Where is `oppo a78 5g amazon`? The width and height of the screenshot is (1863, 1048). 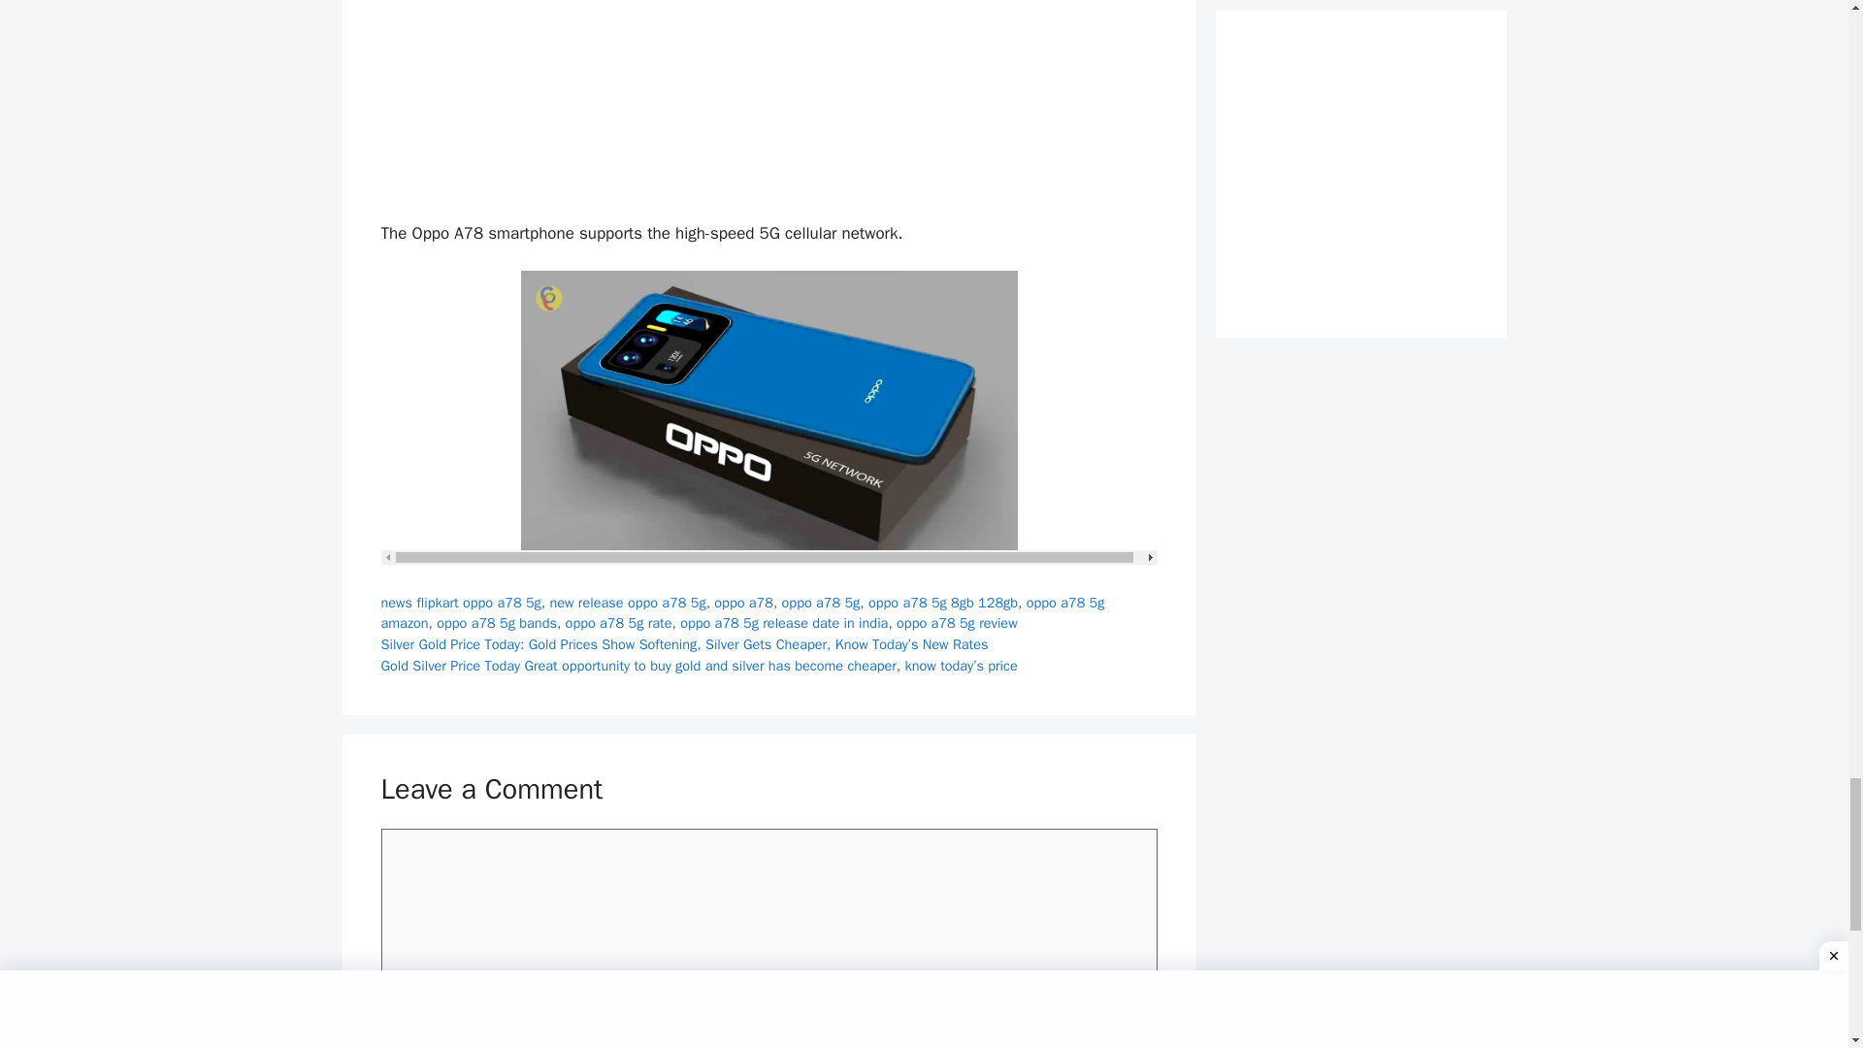
oppo a78 5g amazon is located at coordinates (741, 613).